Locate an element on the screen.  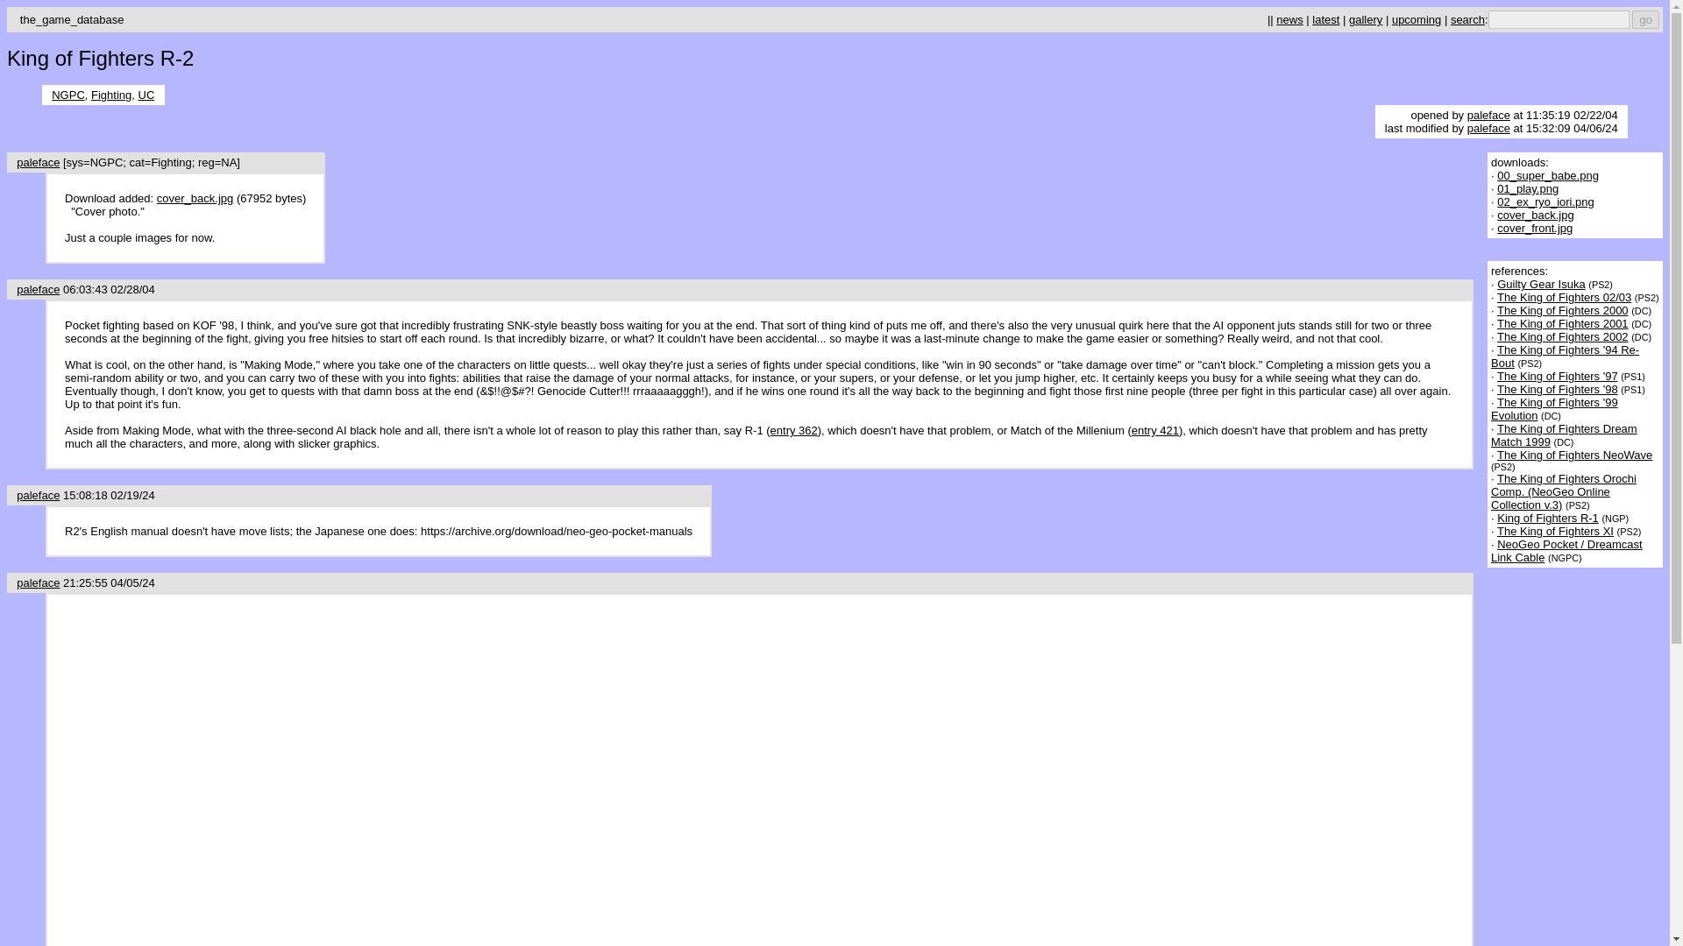
paleface is located at coordinates (1488, 116).